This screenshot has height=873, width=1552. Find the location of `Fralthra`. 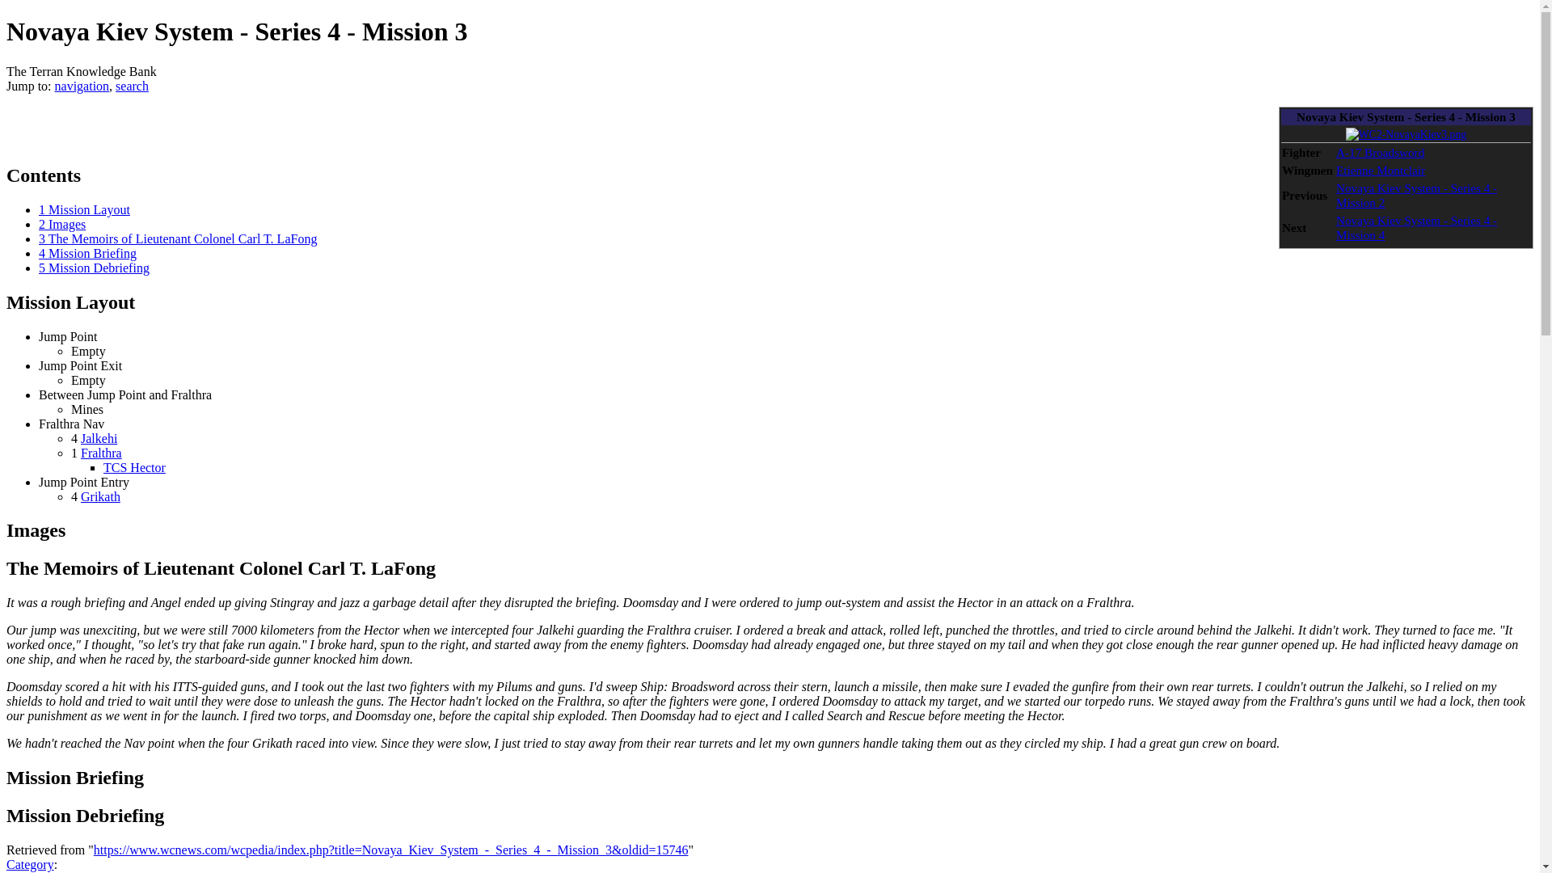

Fralthra is located at coordinates (101, 453).